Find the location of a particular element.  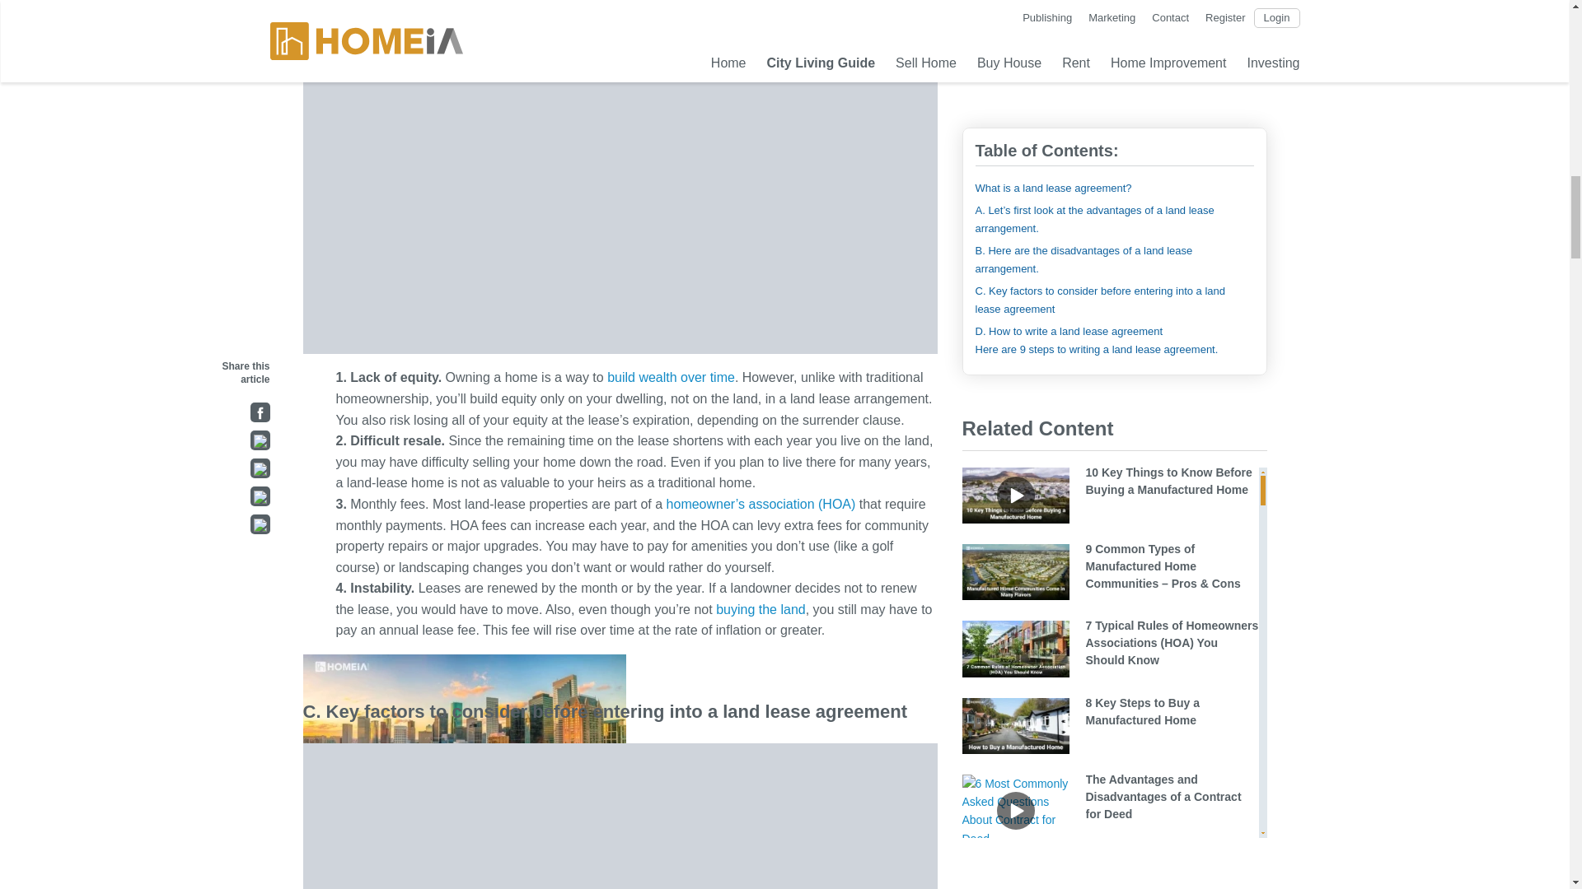

Real Estate Investing is located at coordinates (671, 377).